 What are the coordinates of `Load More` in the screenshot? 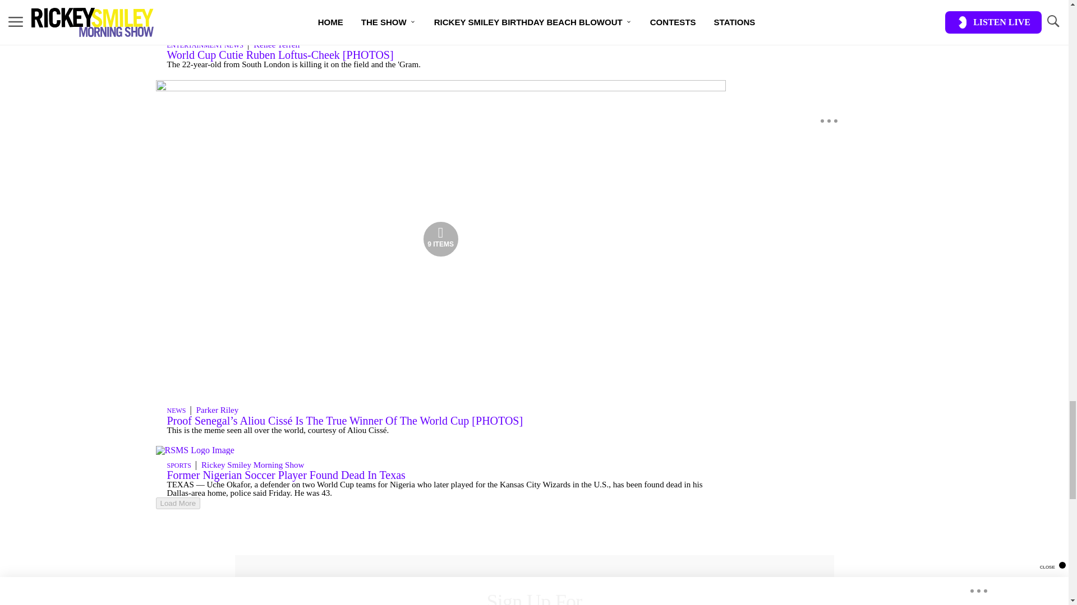 It's located at (441, 503).